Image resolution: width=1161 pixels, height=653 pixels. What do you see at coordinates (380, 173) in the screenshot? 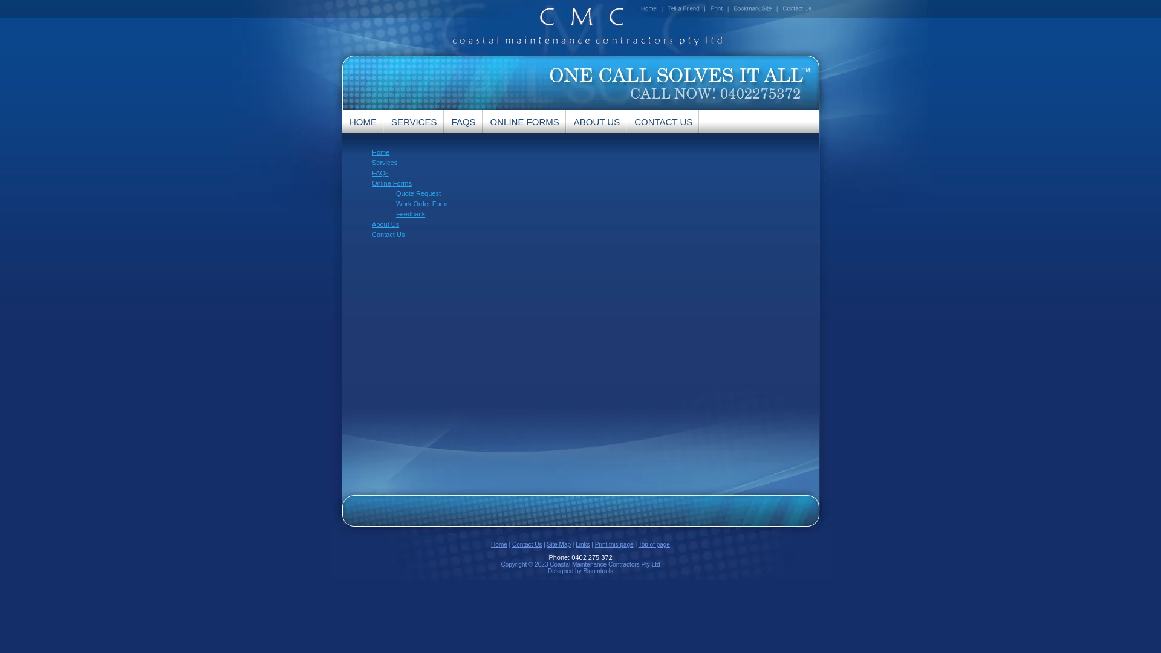
I see `FAQs` at bounding box center [380, 173].